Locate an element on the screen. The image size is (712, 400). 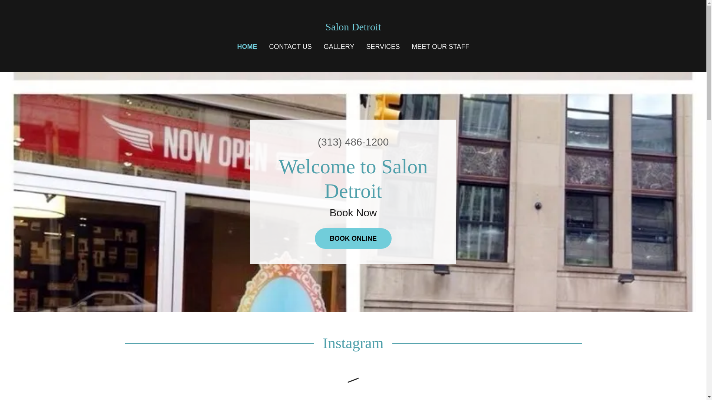
BOOK ONLINE is located at coordinates (353, 238).